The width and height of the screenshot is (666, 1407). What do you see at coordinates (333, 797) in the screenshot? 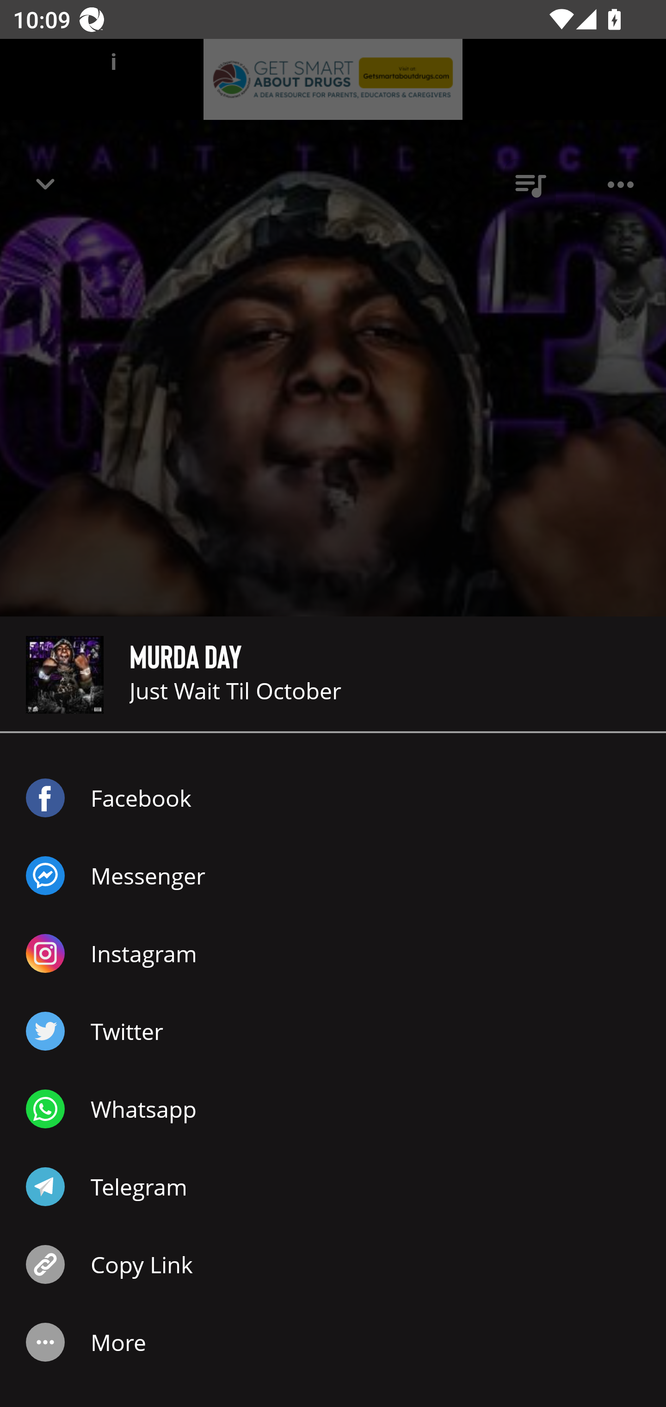
I see `Facebook` at bounding box center [333, 797].